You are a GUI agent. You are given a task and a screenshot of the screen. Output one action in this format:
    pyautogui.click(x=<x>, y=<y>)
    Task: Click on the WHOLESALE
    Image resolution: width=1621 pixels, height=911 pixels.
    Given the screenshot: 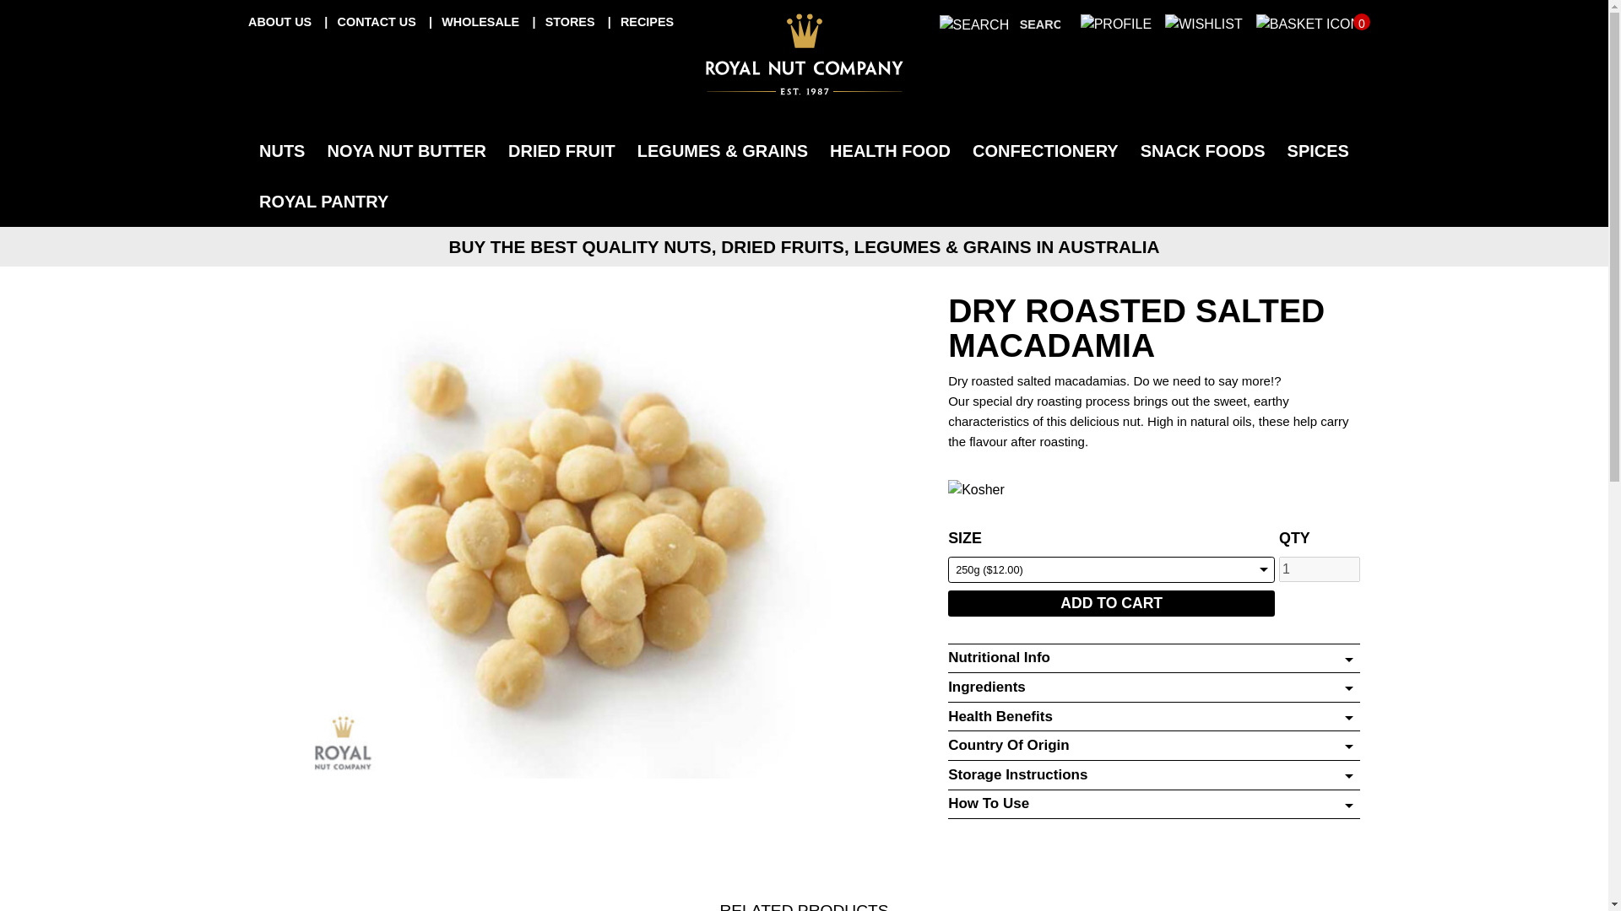 What is the action you would take?
    pyautogui.click(x=481, y=22)
    